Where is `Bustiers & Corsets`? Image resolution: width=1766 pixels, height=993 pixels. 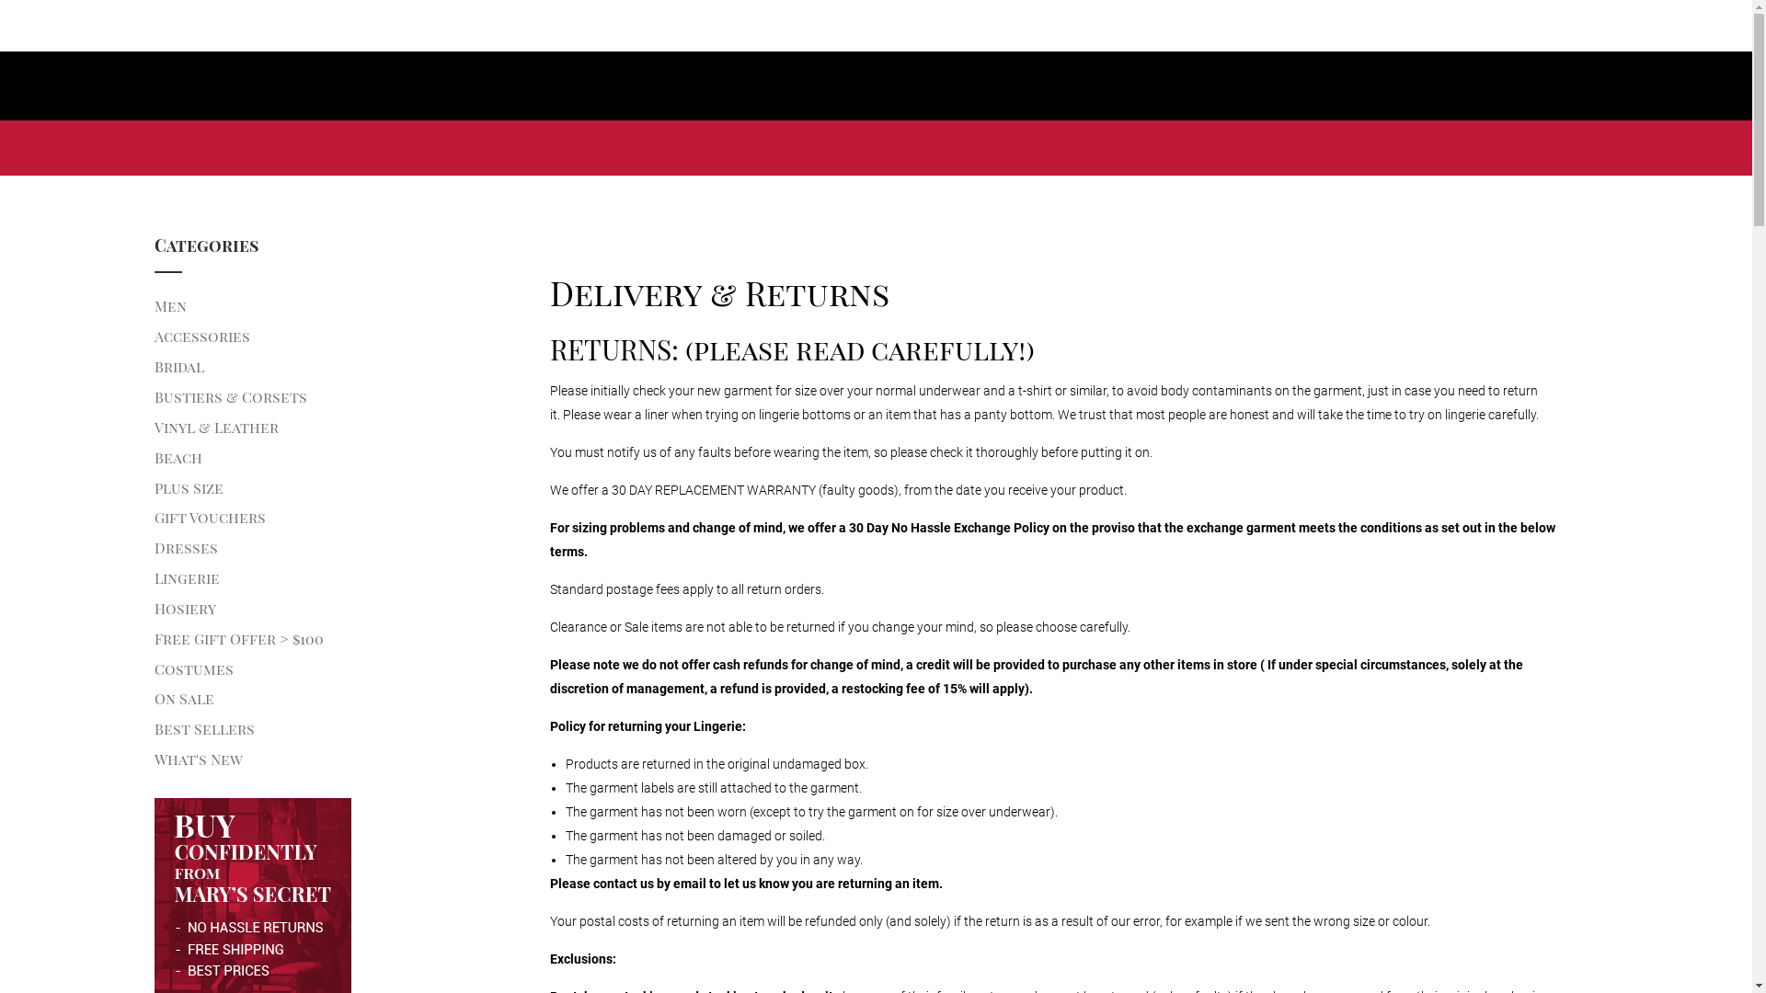
Bustiers & Corsets is located at coordinates (325, 397).